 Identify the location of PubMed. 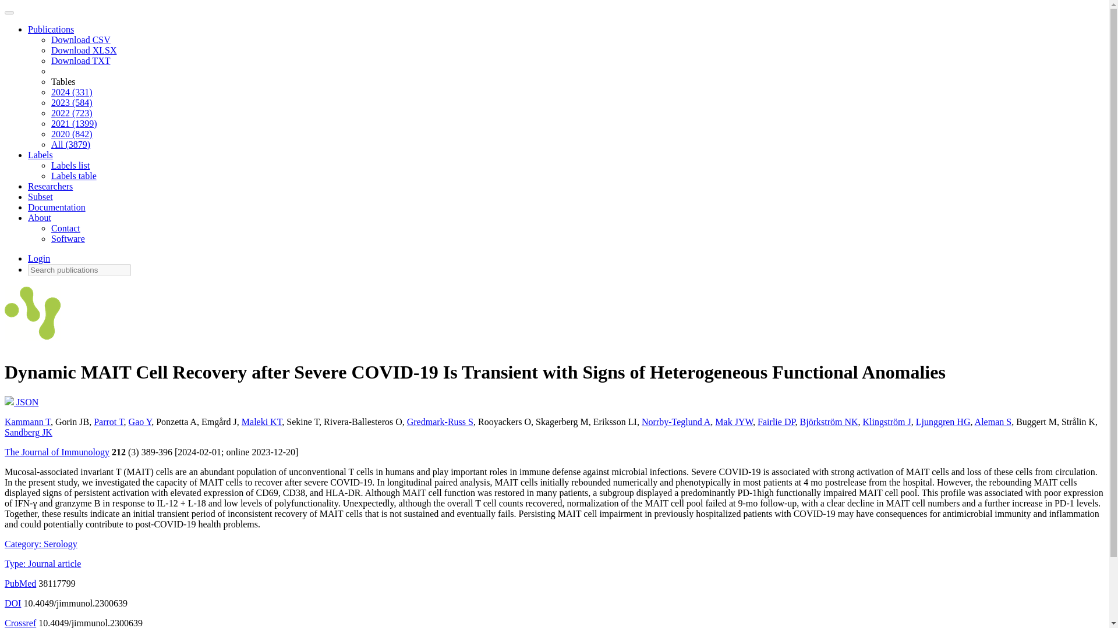
(20, 583).